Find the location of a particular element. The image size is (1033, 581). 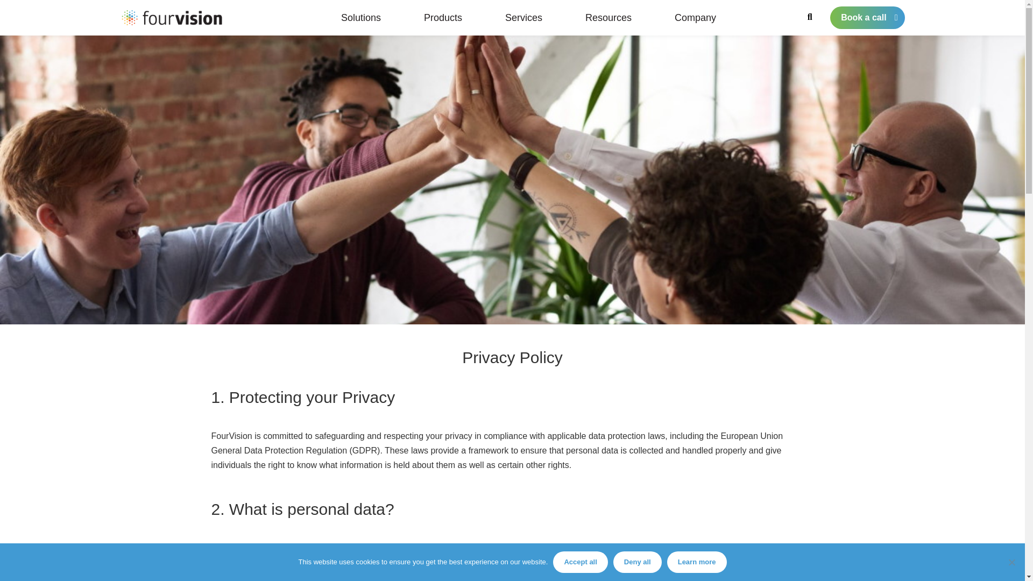

Company is located at coordinates (695, 17).